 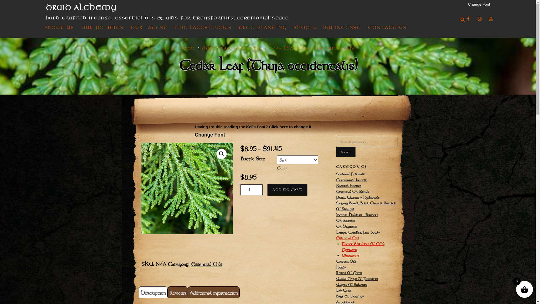 I want to click on Singing Bowls, Bells, Chimes, Rattles & Shakers, so click(x=366, y=206).